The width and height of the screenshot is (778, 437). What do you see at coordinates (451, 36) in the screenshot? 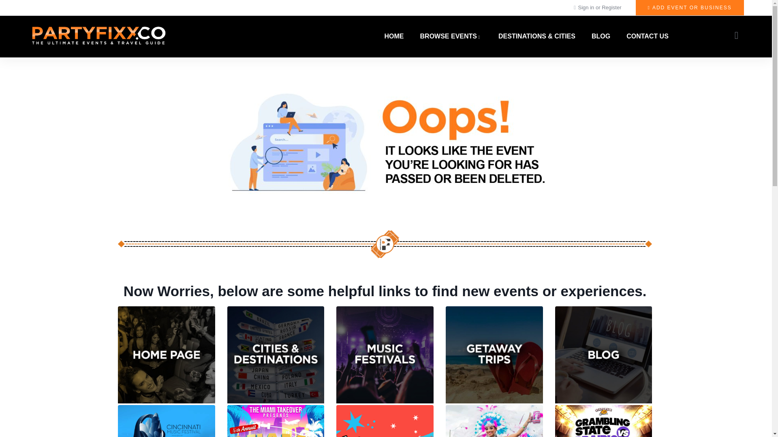
I see `BROWSE EVENTS` at bounding box center [451, 36].